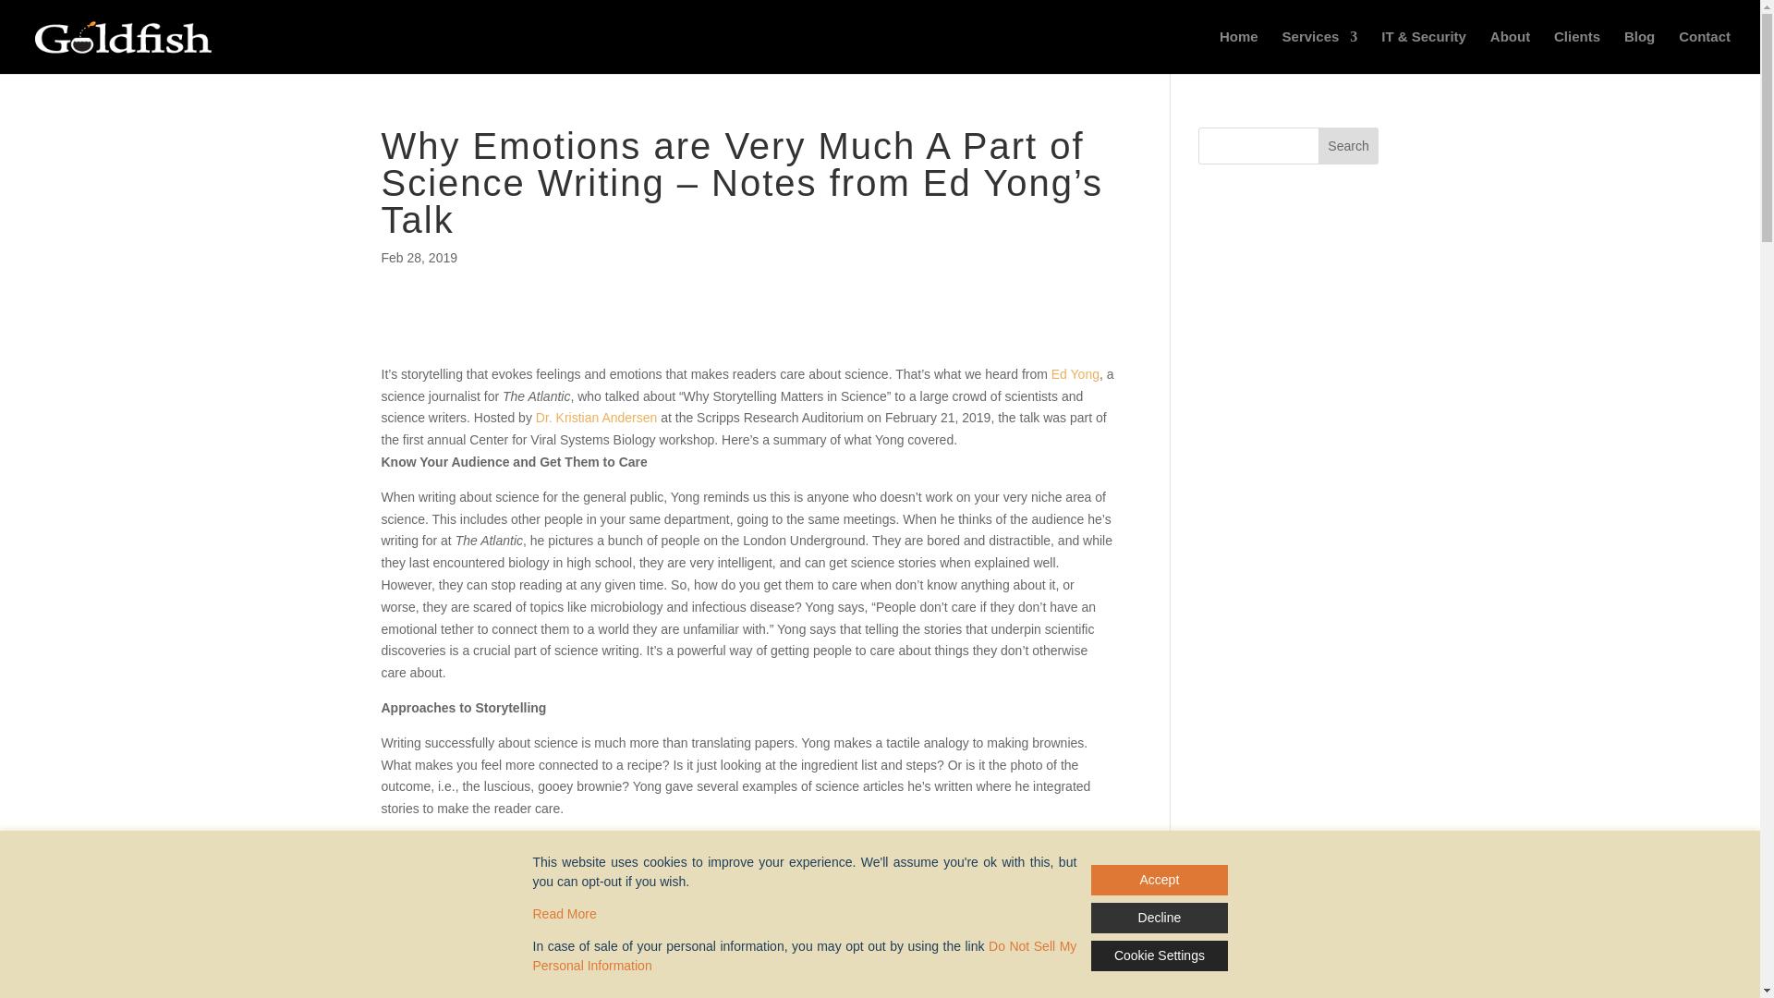  I want to click on The Wild Experiment That Showed Evolution in Real Time, so click(658, 900).